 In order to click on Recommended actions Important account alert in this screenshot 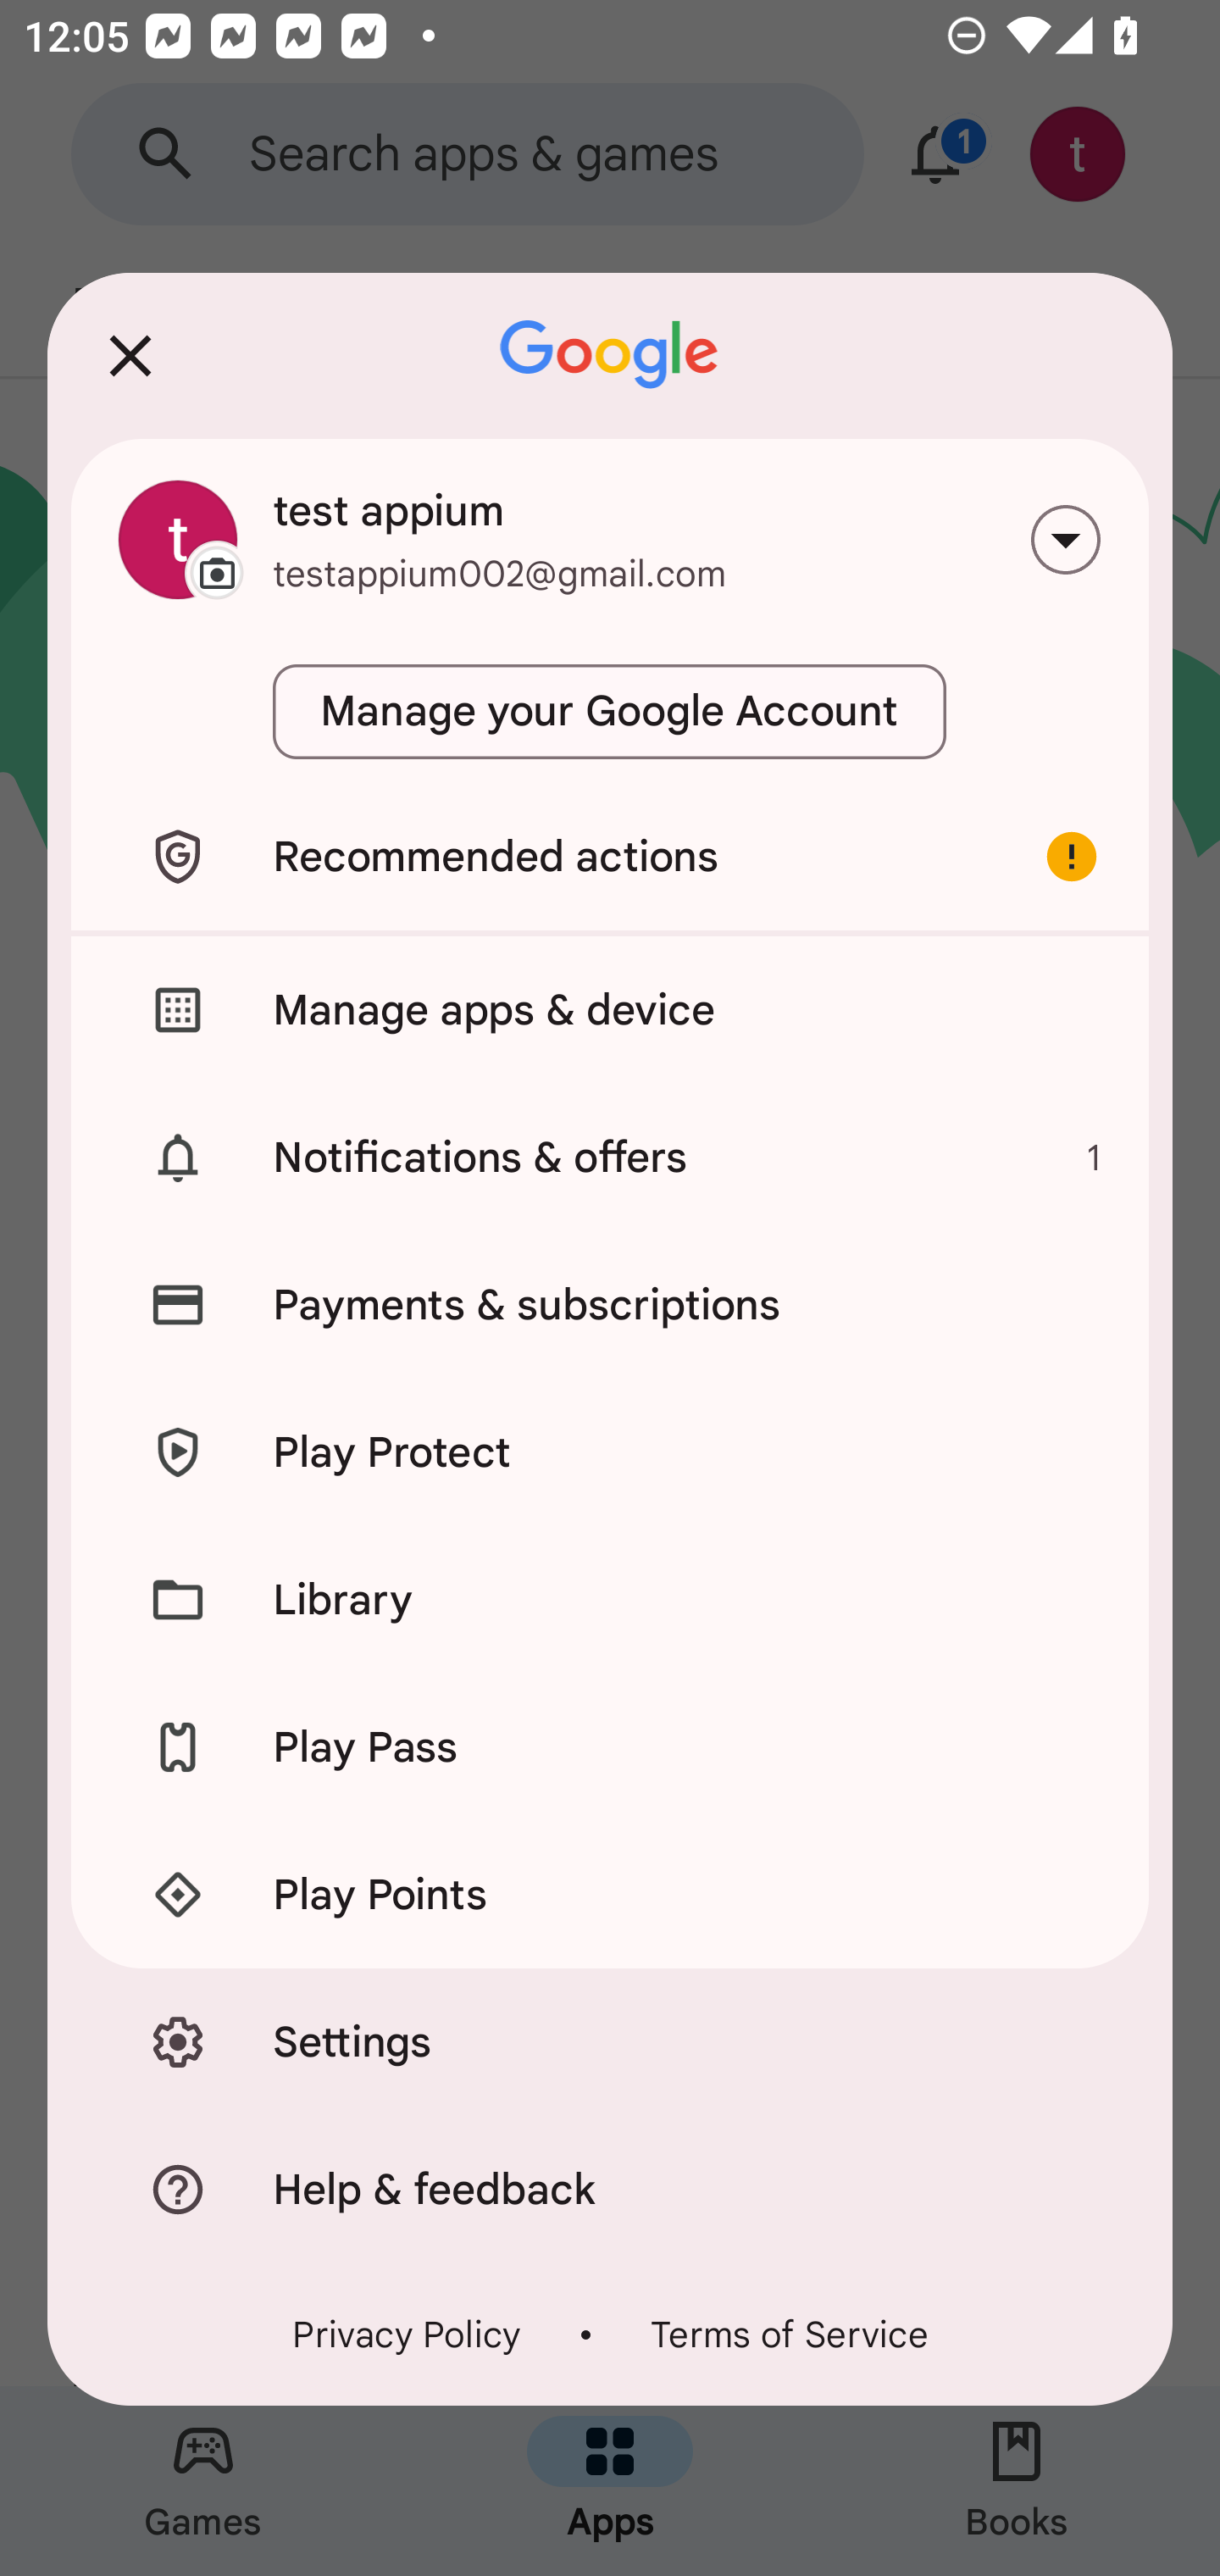, I will do `click(610, 856)`.